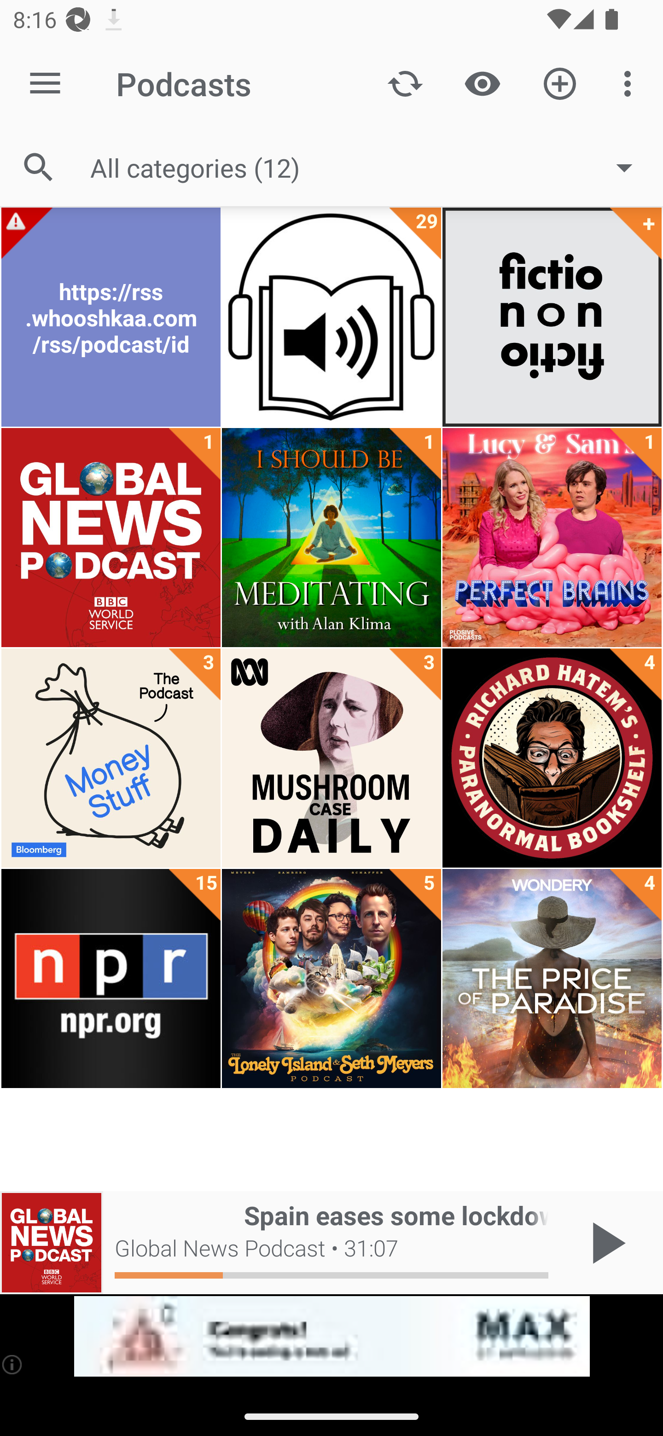 The image size is (663, 1436). What do you see at coordinates (13, 1364) in the screenshot?
I see `(i)` at bounding box center [13, 1364].